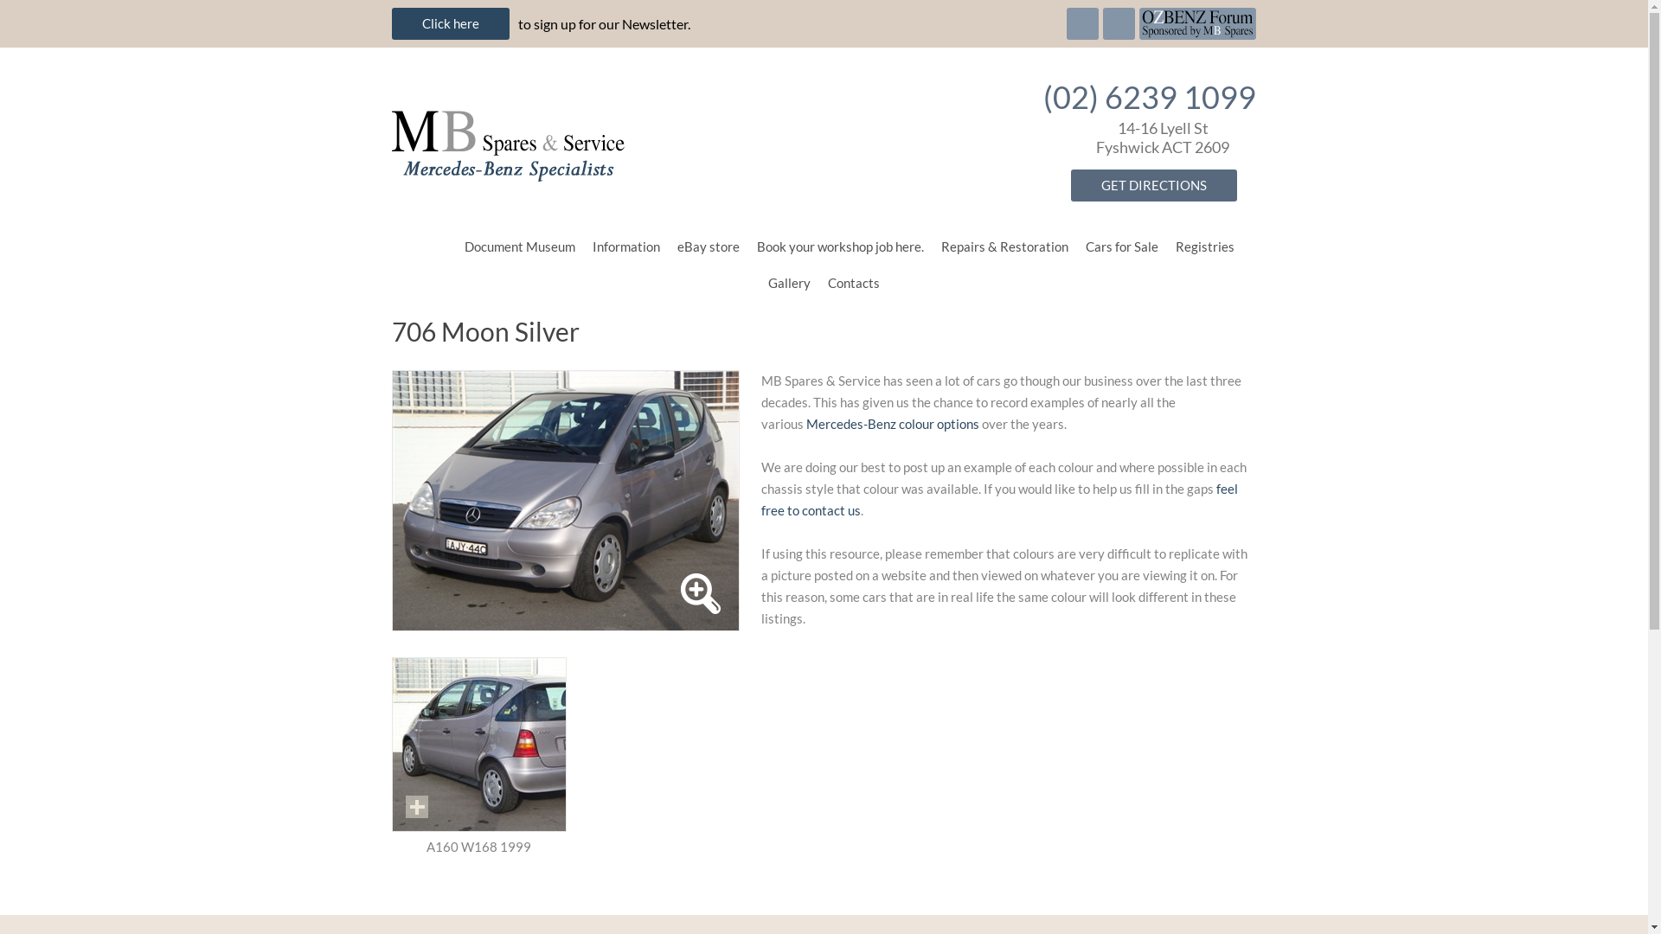 The height and width of the screenshot is (934, 1661). Describe the element at coordinates (519, 246) in the screenshot. I see `Document Museum` at that location.